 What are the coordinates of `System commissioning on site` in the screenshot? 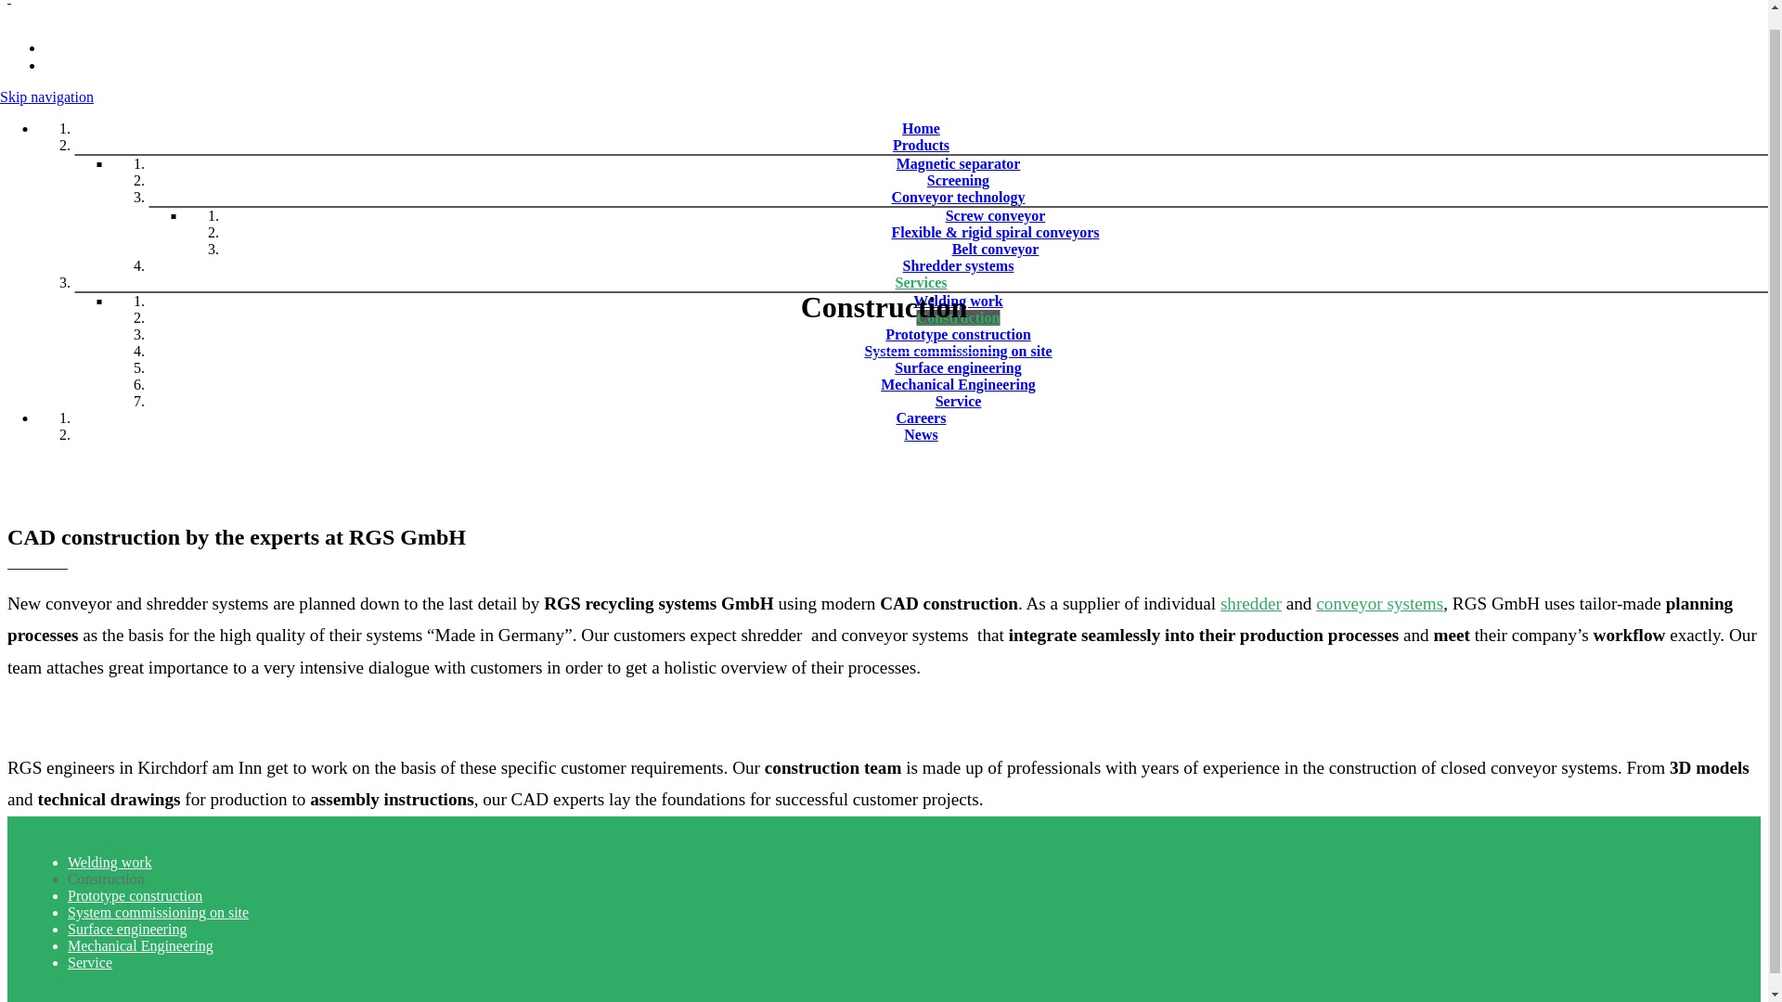 It's located at (958, 351).